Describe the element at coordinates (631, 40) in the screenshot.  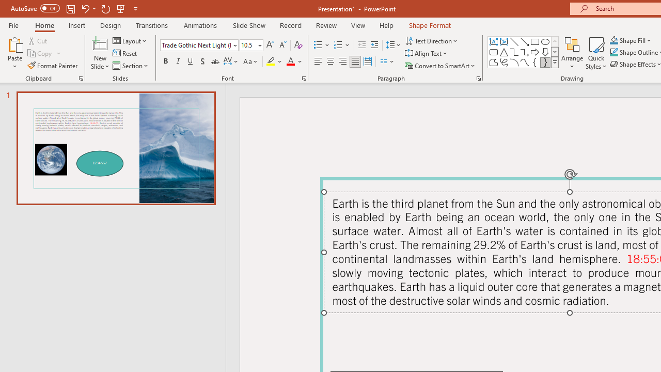
I see `Shape Fill` at that location.